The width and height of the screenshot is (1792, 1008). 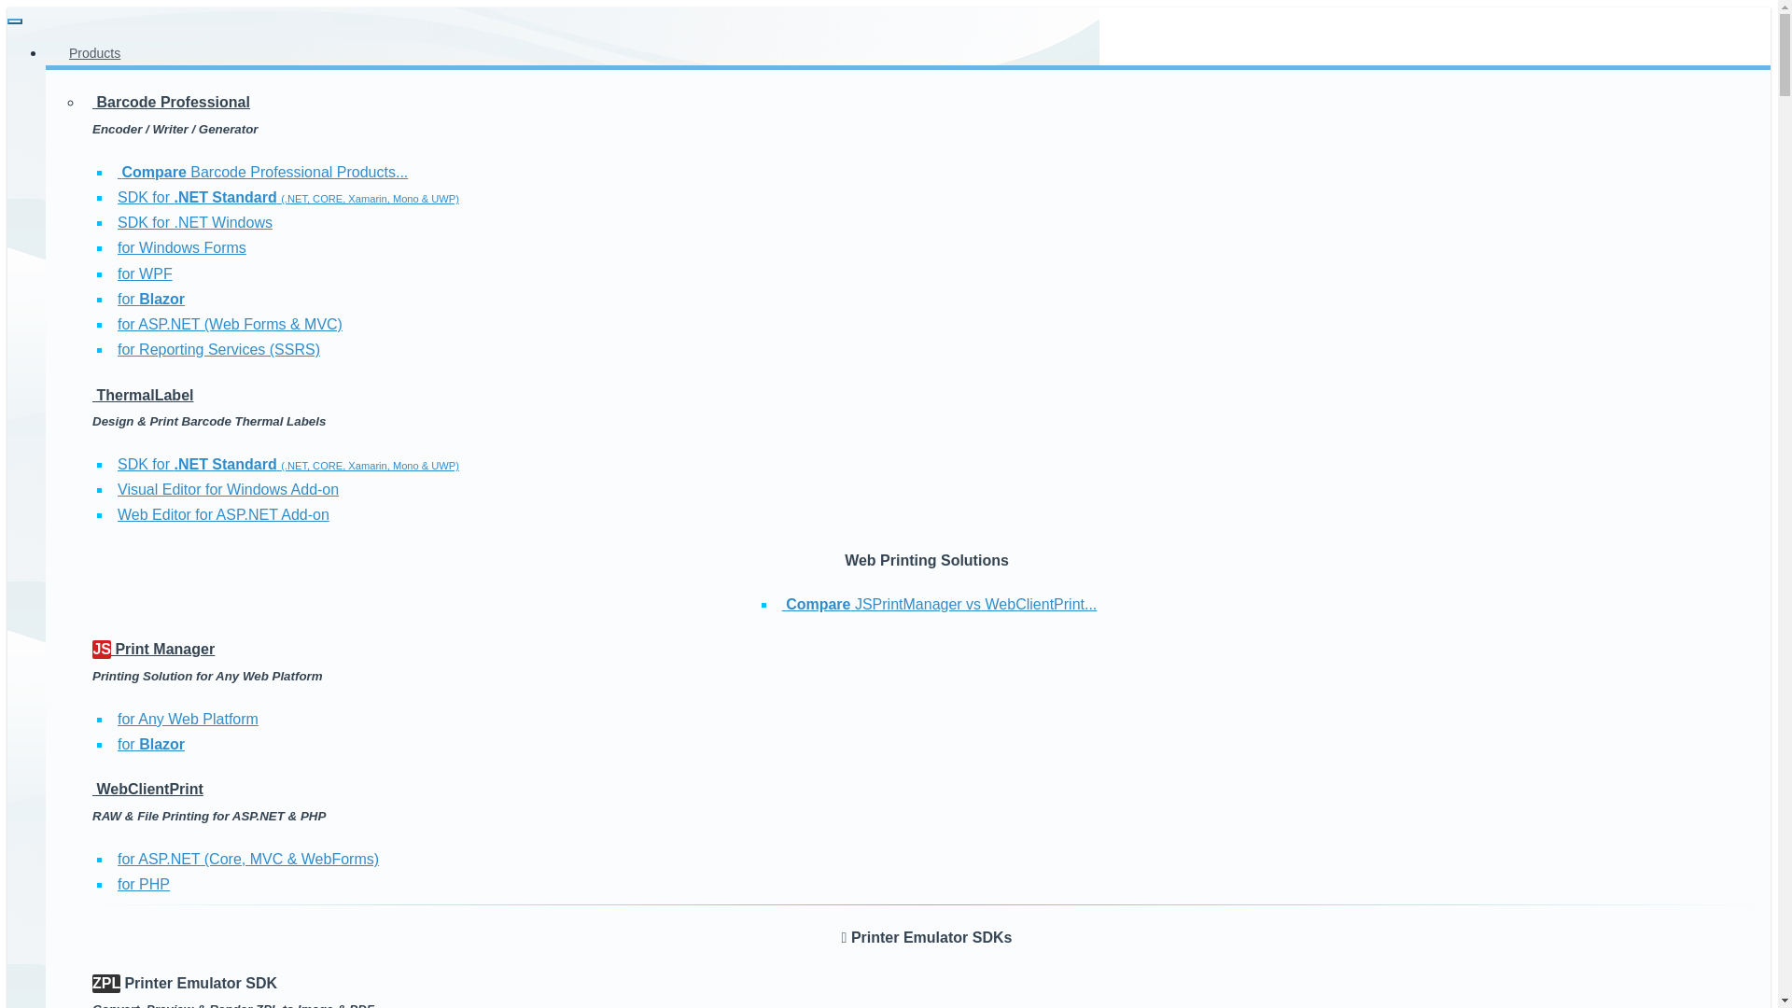 I want to click on Visual Editor for Windows Add-on, so click(x=228, y=489).